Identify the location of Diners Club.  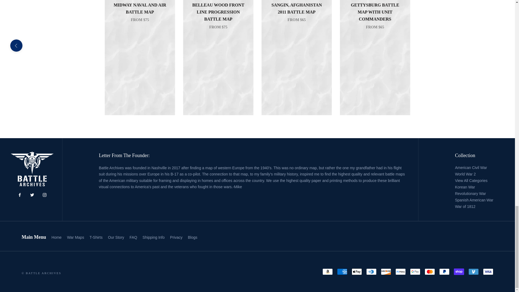
(371, 271).